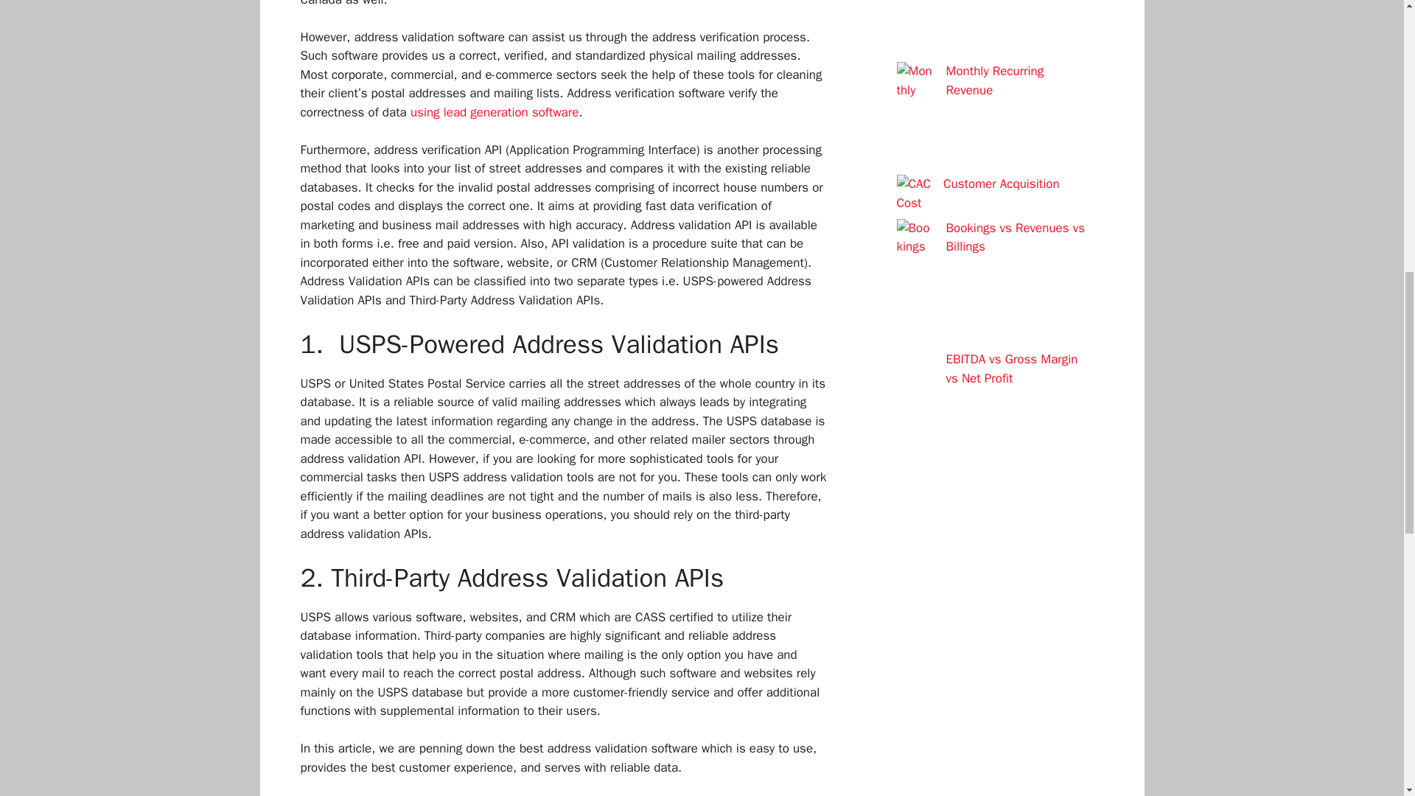 The image size is (1415, 796). Describe the element at coordinates (494, 112) in the screenshot. I see `using lead generation software` at that location.